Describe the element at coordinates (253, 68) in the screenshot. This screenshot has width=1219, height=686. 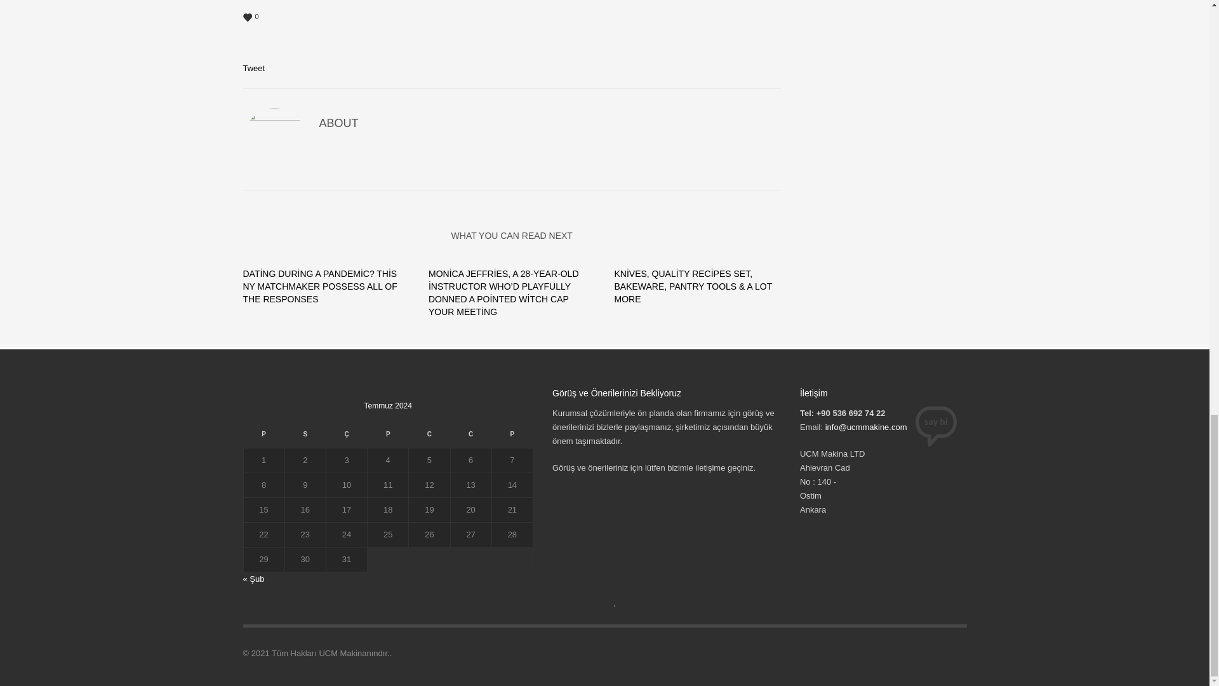
I see `Tweet` at that location.